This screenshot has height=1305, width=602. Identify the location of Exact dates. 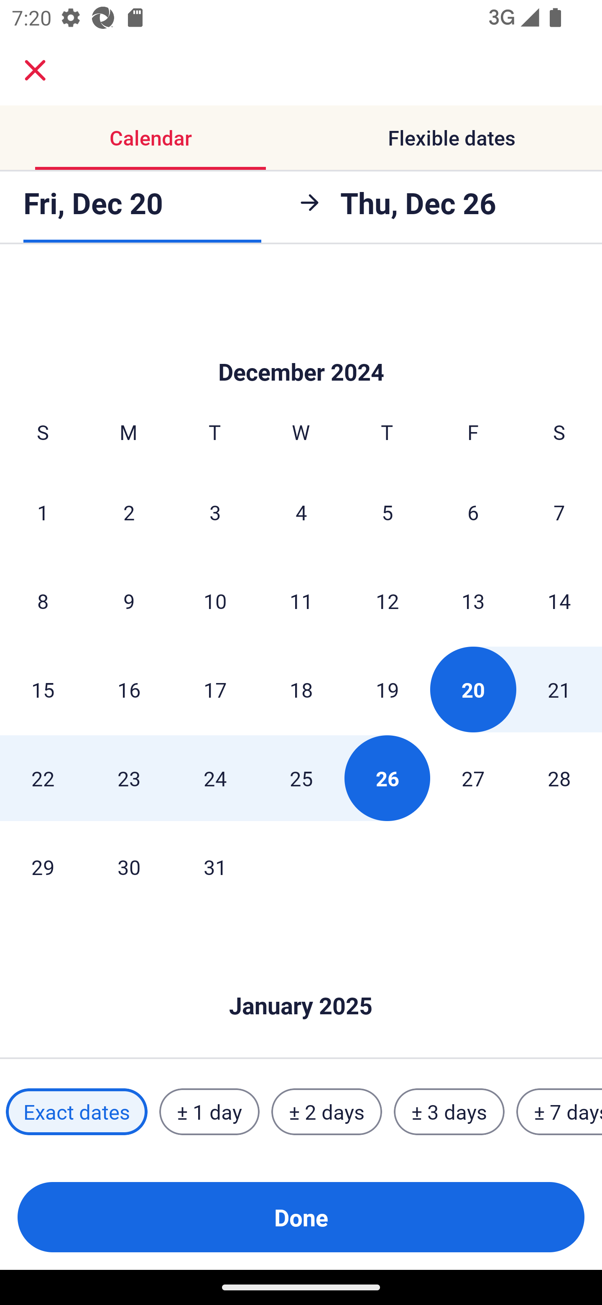
(77, 1112).